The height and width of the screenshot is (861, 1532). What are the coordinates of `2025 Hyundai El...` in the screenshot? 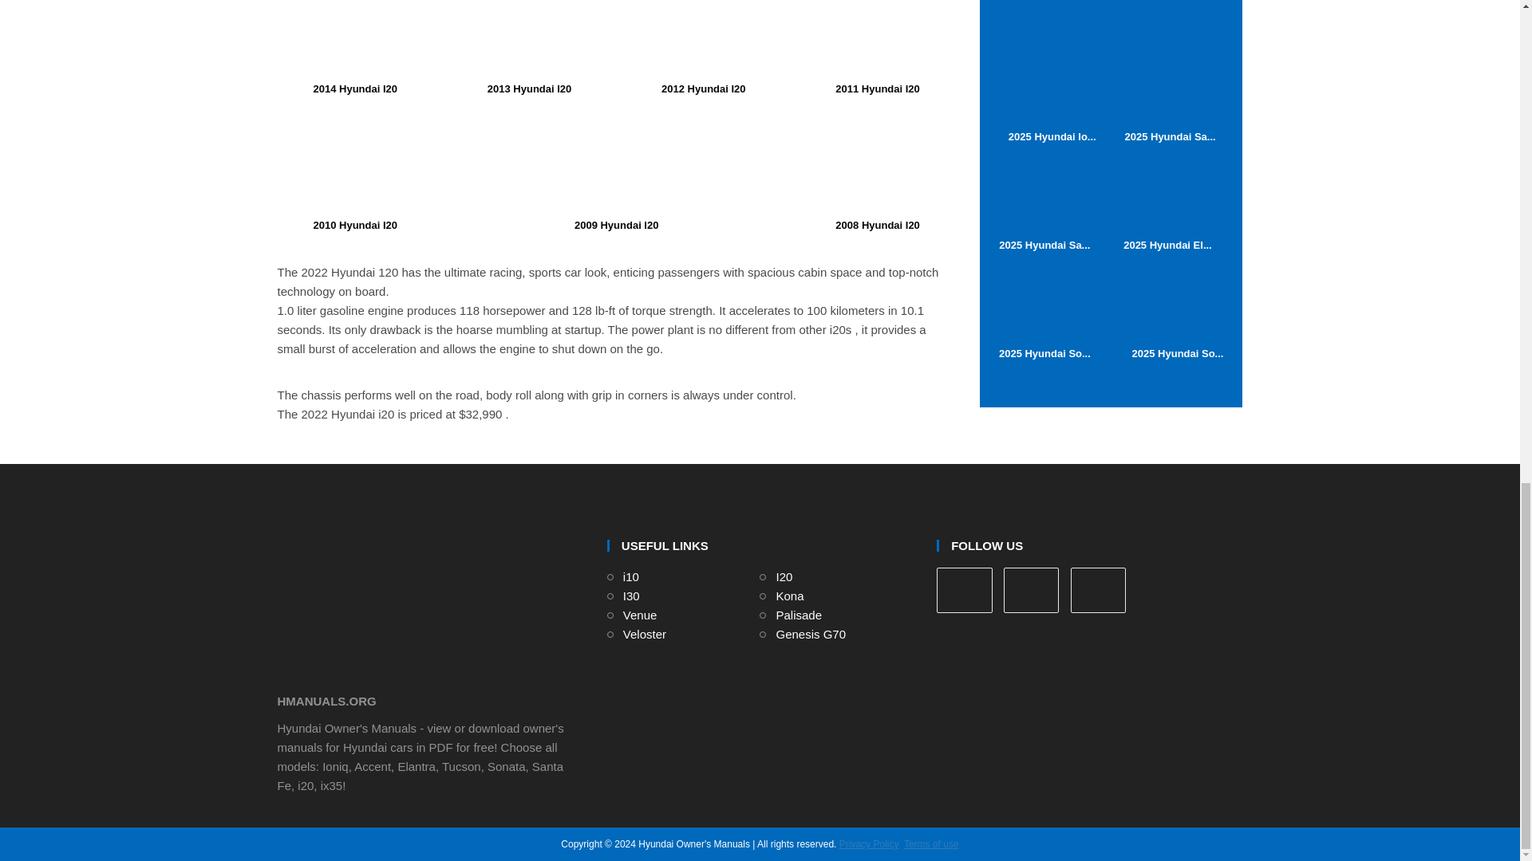 It's located at (1168, 204).